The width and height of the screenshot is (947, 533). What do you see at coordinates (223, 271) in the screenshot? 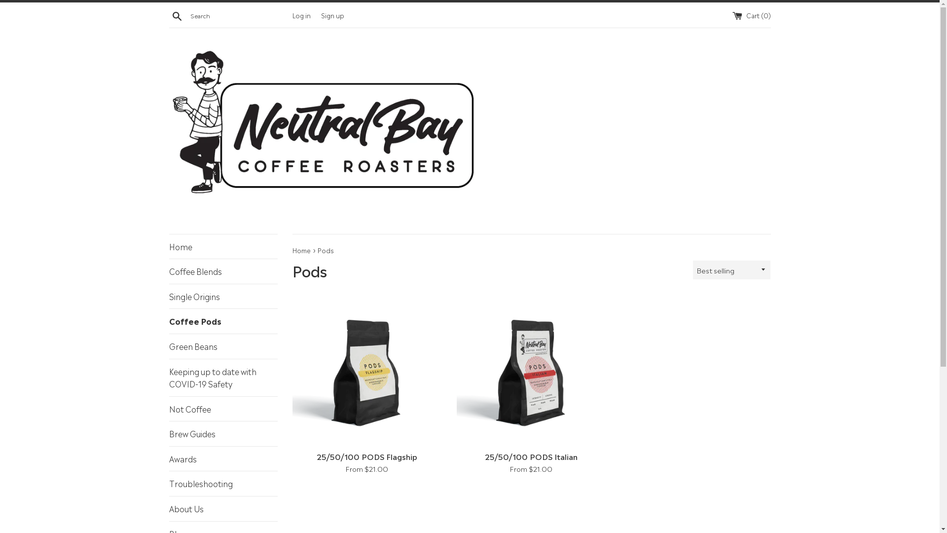
I see `Coffee Blends` at bounding box center [223, 271].